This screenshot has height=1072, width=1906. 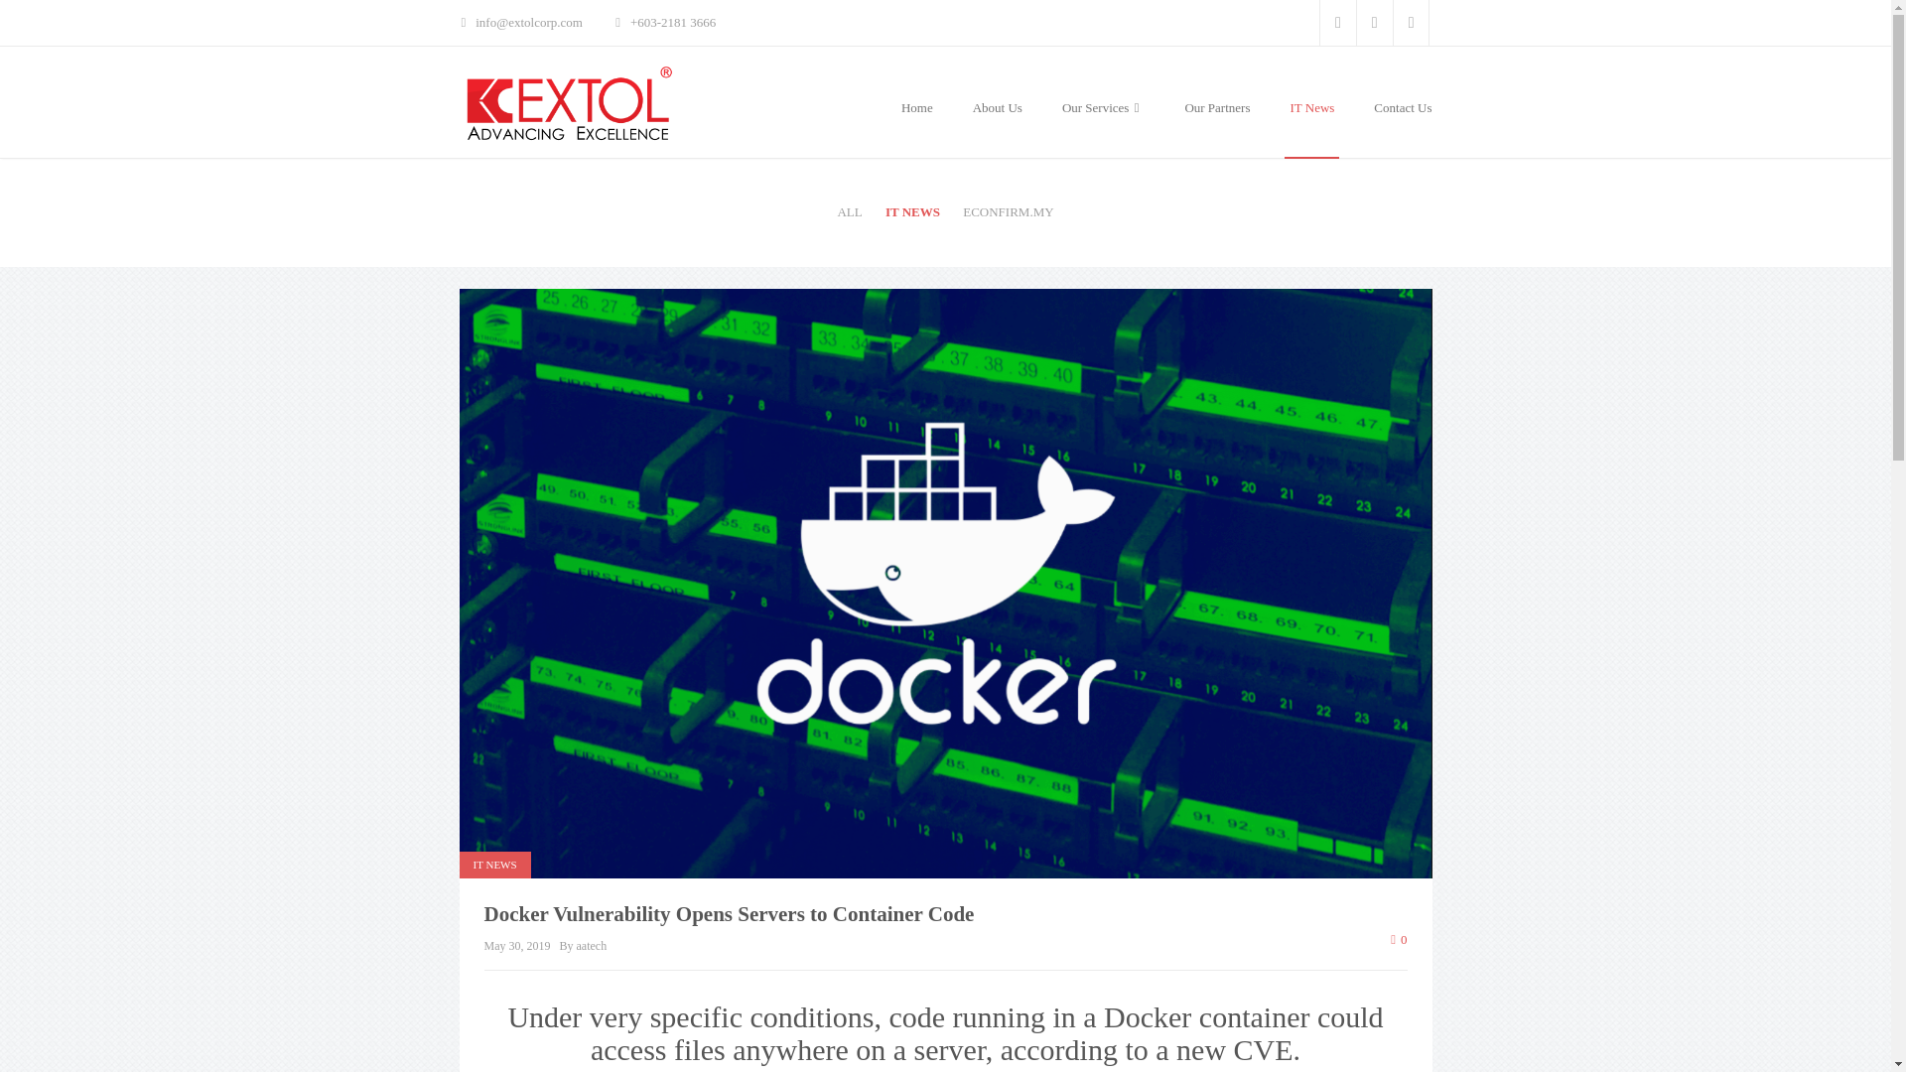 I want to click on ALL, so click(x=849, y=212).